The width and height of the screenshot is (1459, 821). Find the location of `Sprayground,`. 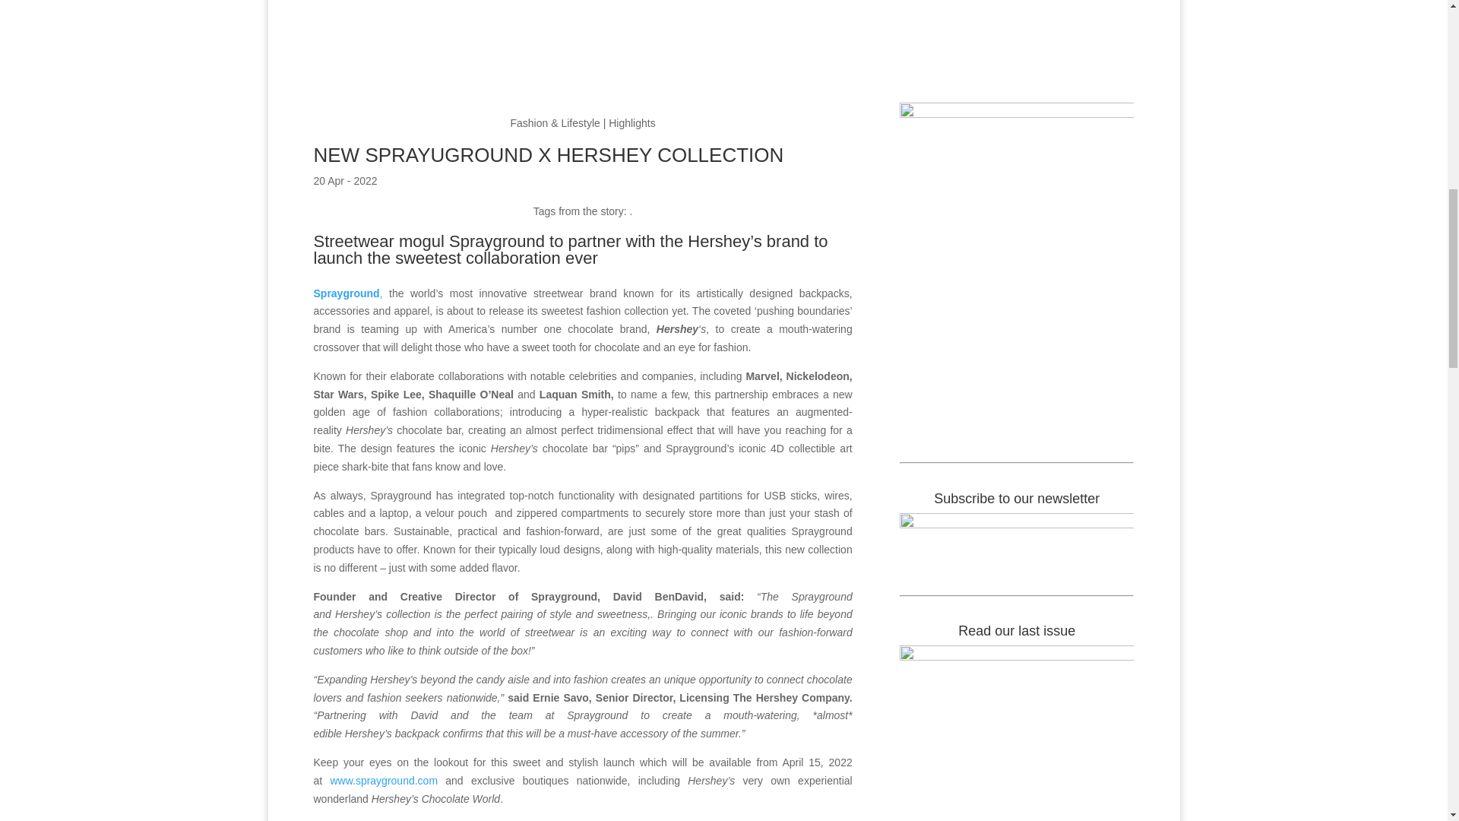

Sprayground, is located at coordinates (348, 293).